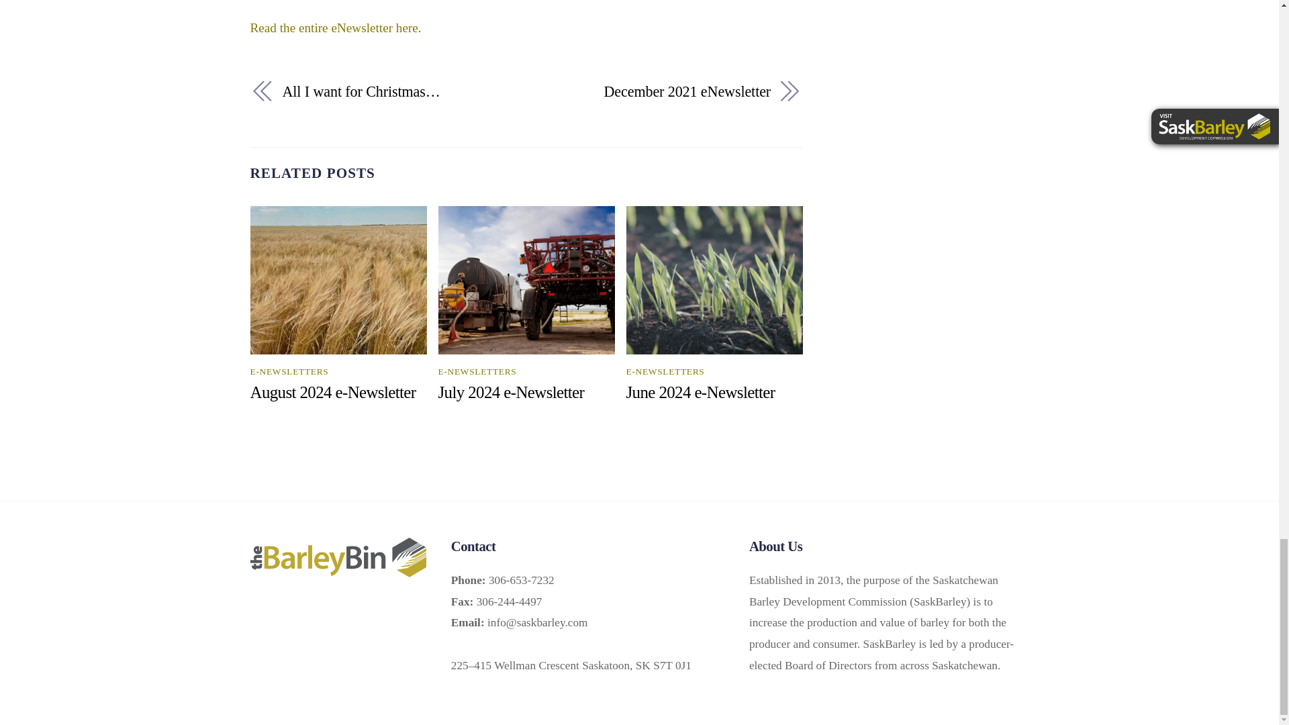 Image resolution: width=1289 pixels, height=725 pixels. Describe the element at coordinates (657, 91) in the screenshot. I see `December 2021 eNewsletter` at that location.